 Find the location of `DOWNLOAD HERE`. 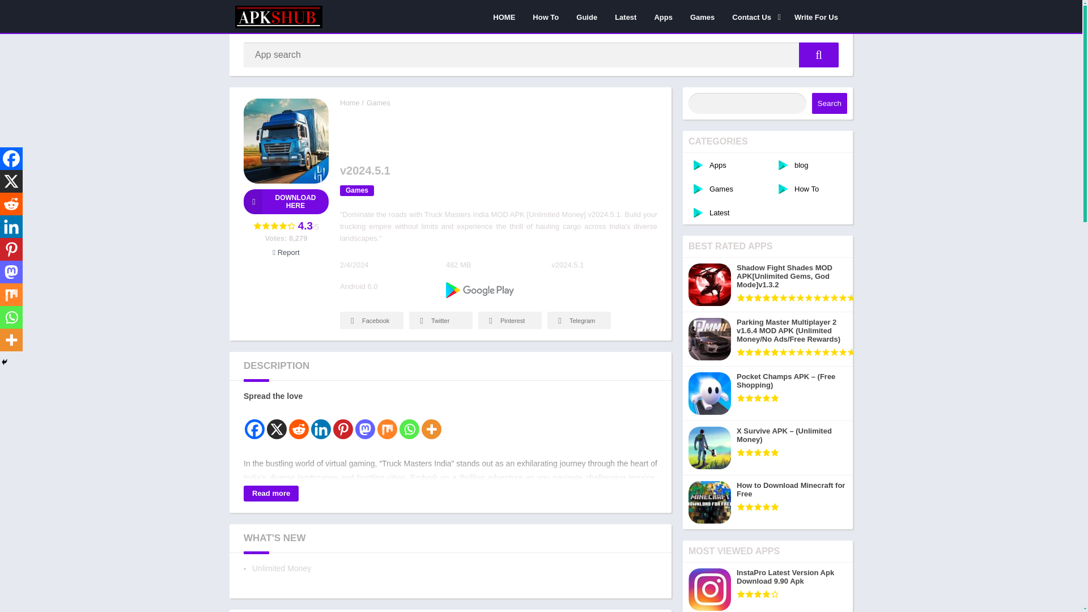

DOWNLOAD HERE is located at coordinates (286, 202).